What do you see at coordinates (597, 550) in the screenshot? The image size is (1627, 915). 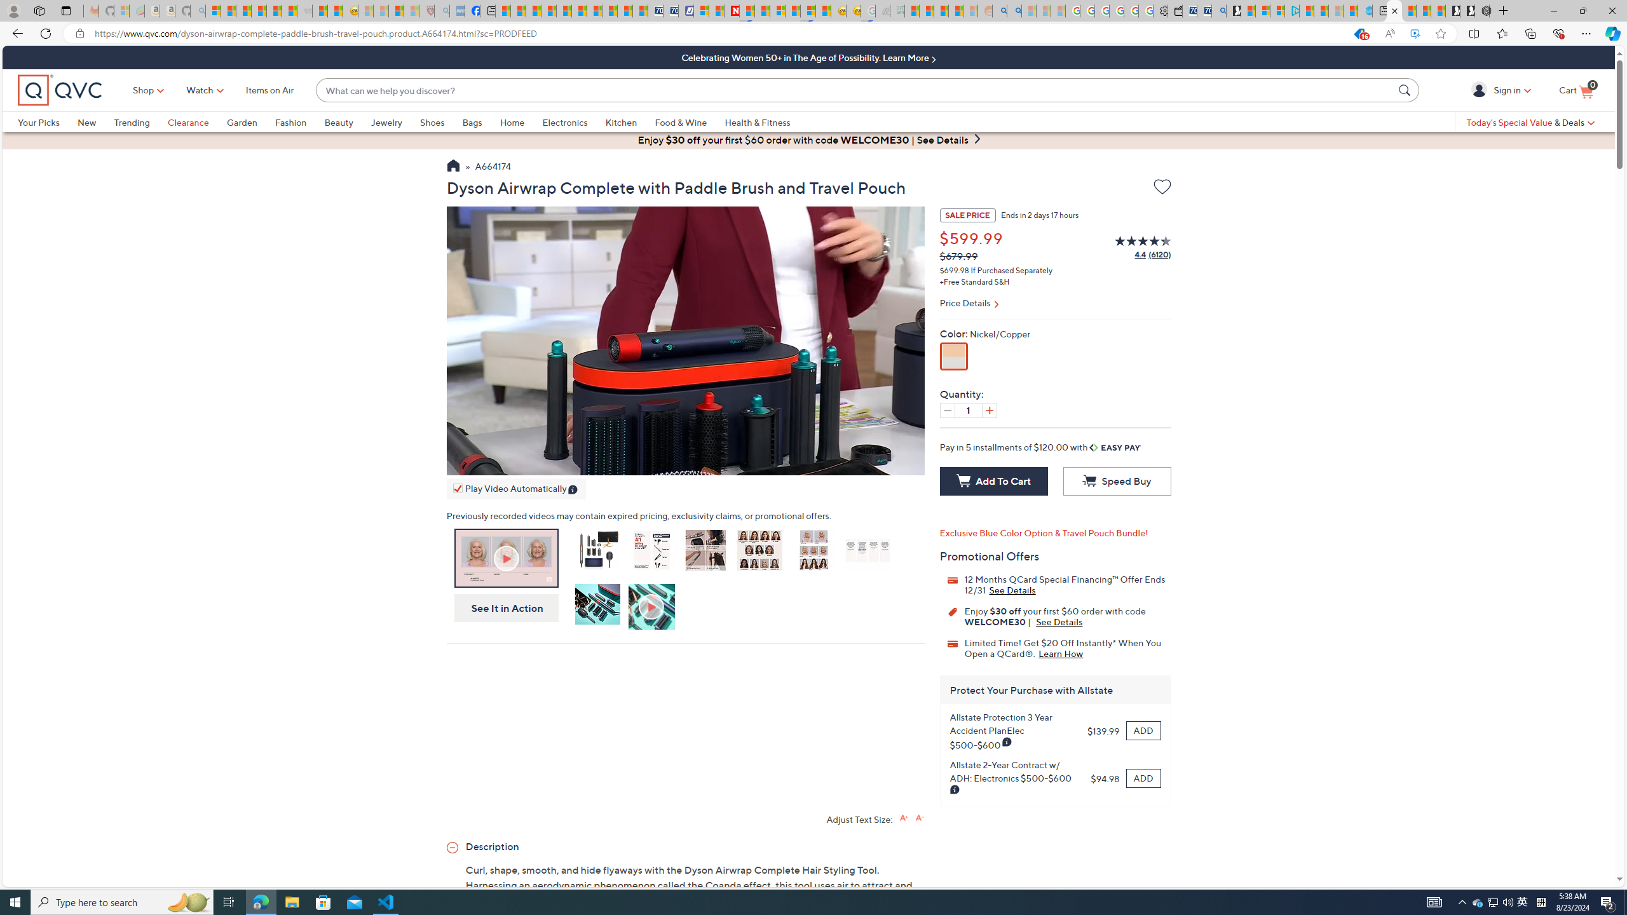 I see `Dyson Airwrap Complete with Paddle Brush and Travel Pouch` at bounding box center [597, 550].